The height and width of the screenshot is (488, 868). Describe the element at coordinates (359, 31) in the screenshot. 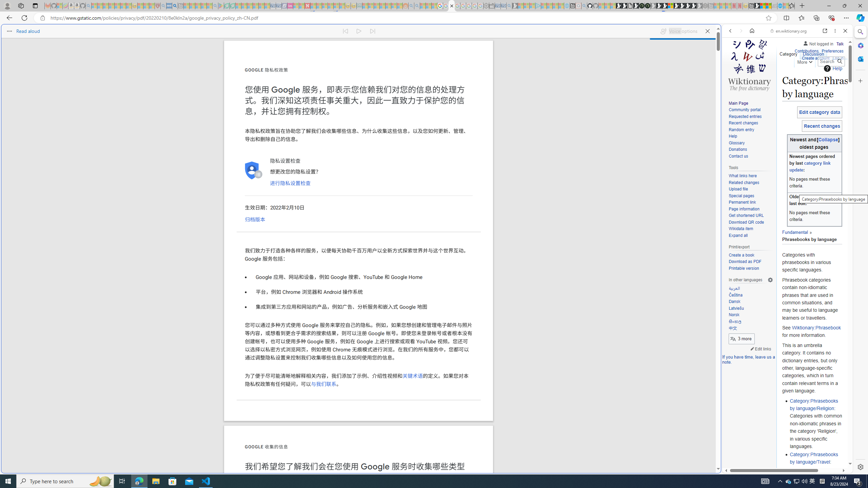

I see `Continue to read aloud (Ctrl+Shift+U)` at that location.